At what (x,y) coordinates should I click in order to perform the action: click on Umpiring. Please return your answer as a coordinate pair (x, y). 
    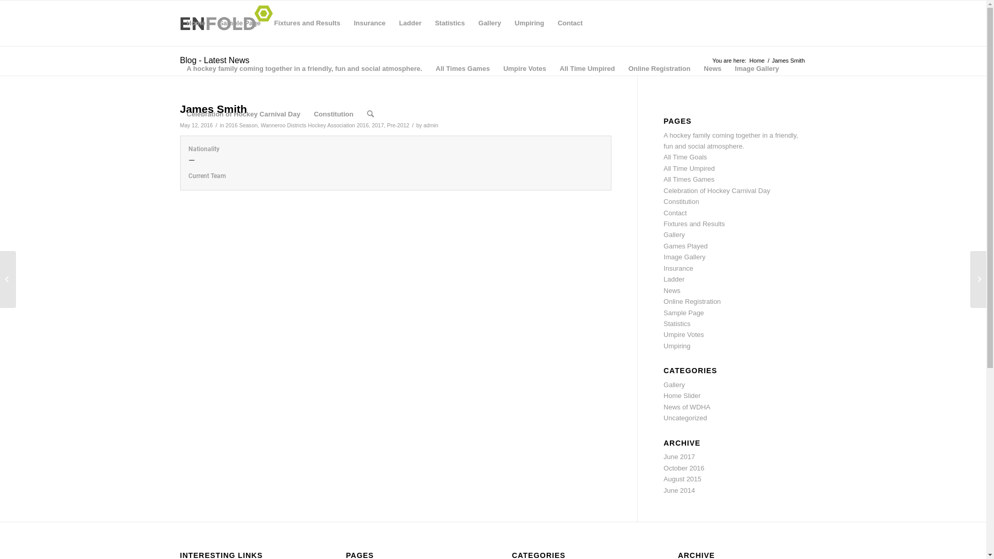
    Looking at the image, I should click on (529, 23).